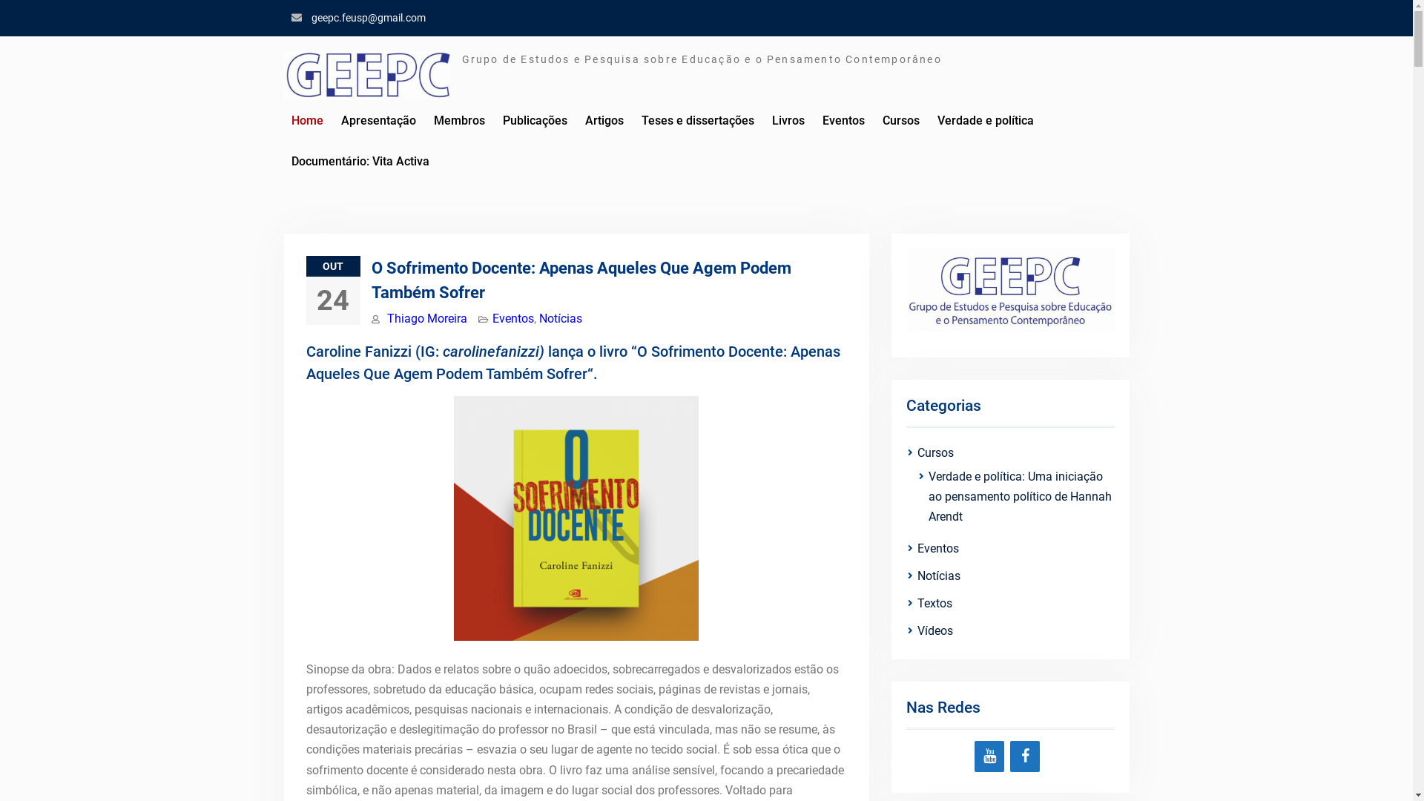 The width and height of the screenshot is (1424, 801). Describe the element at coordinates (369, 18) in the screenshot. I see `geepc.feusp@gmail.com` at that location.